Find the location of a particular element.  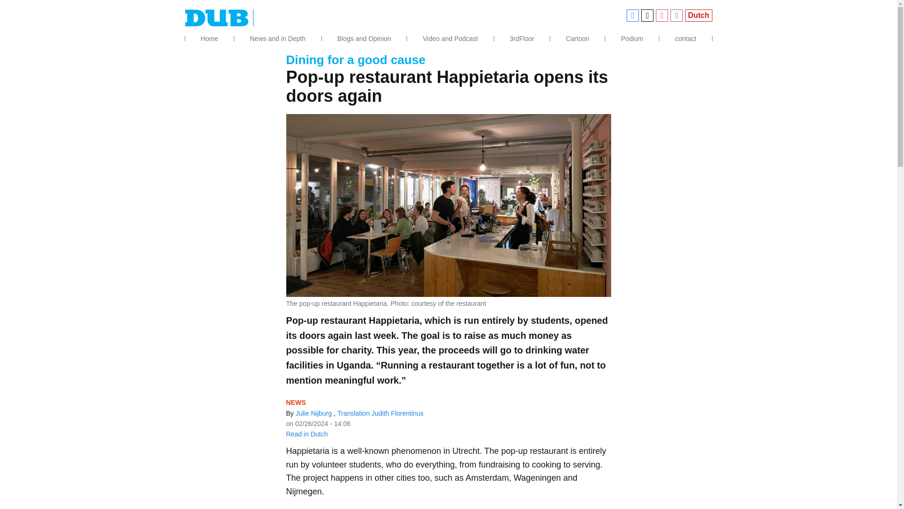

Cartoon is located at coordinates (577, 39).